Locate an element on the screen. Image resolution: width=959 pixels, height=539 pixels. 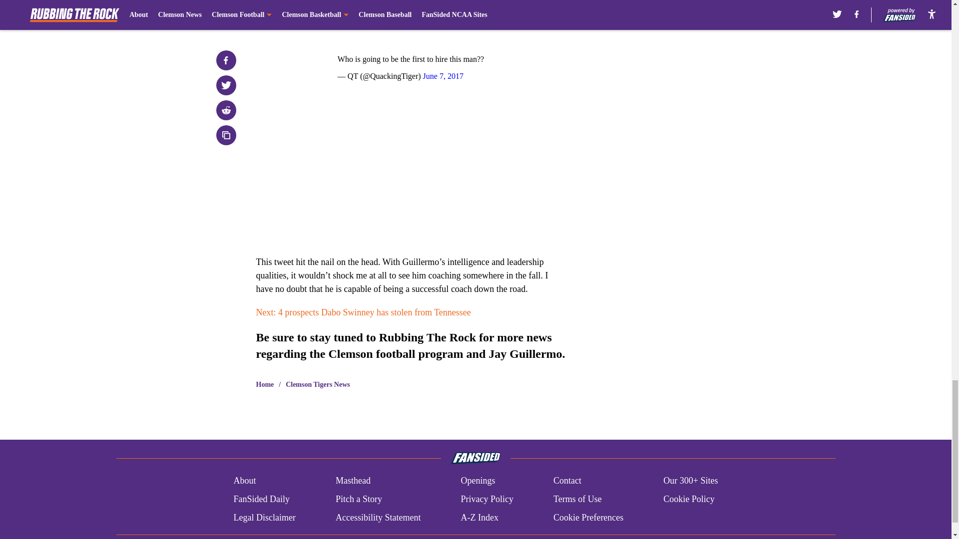
Contact is located at coordinates (567, 481).